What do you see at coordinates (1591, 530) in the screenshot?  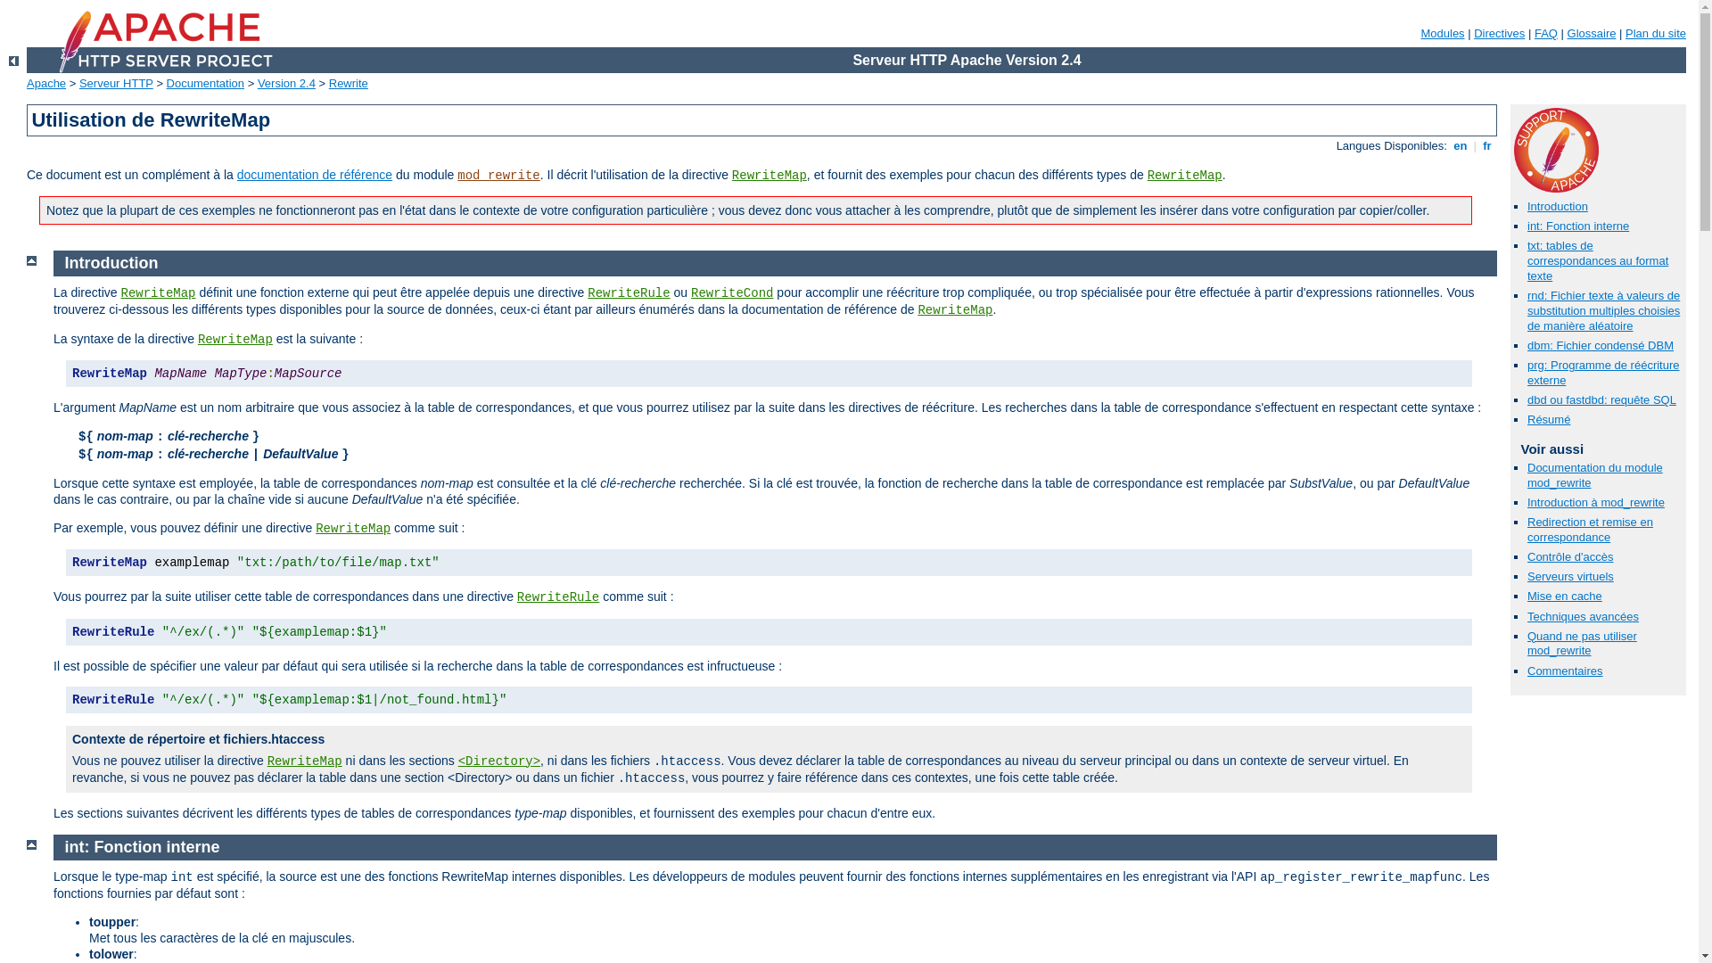 I see `Redirection et remise en correspondance` at bounding box center [1591, 530].